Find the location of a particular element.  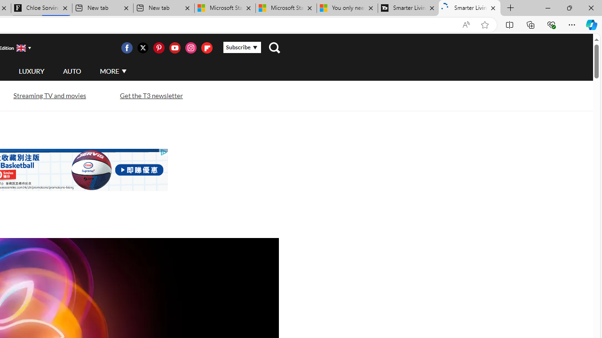

Visit us on Flipboard is located at coordinates (206, 48).